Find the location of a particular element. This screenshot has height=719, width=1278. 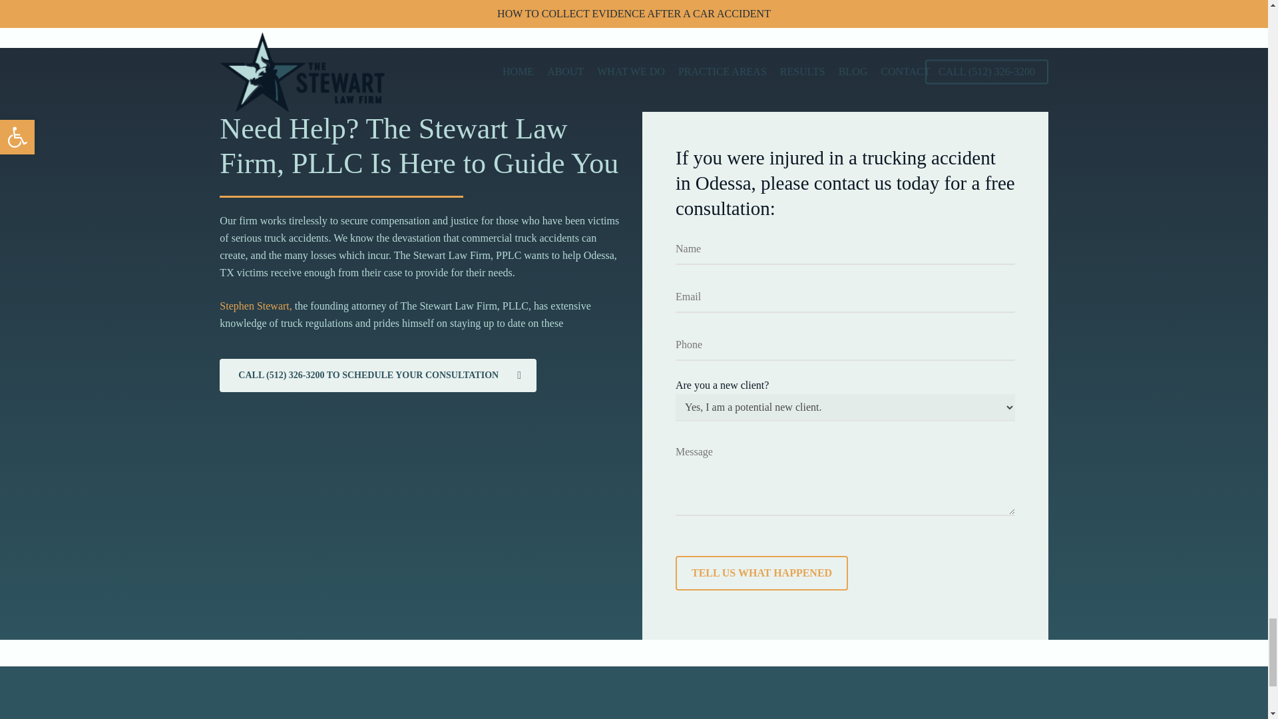

Tell us what happened is located at coordinates (761, 573).